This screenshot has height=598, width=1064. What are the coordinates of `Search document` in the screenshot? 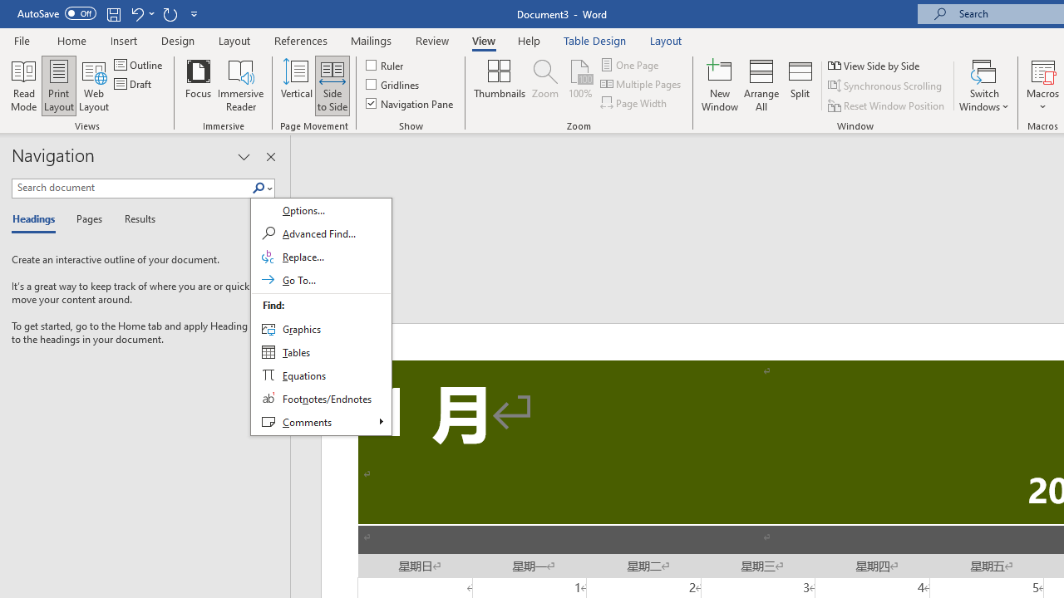 It's located at (131, 188).